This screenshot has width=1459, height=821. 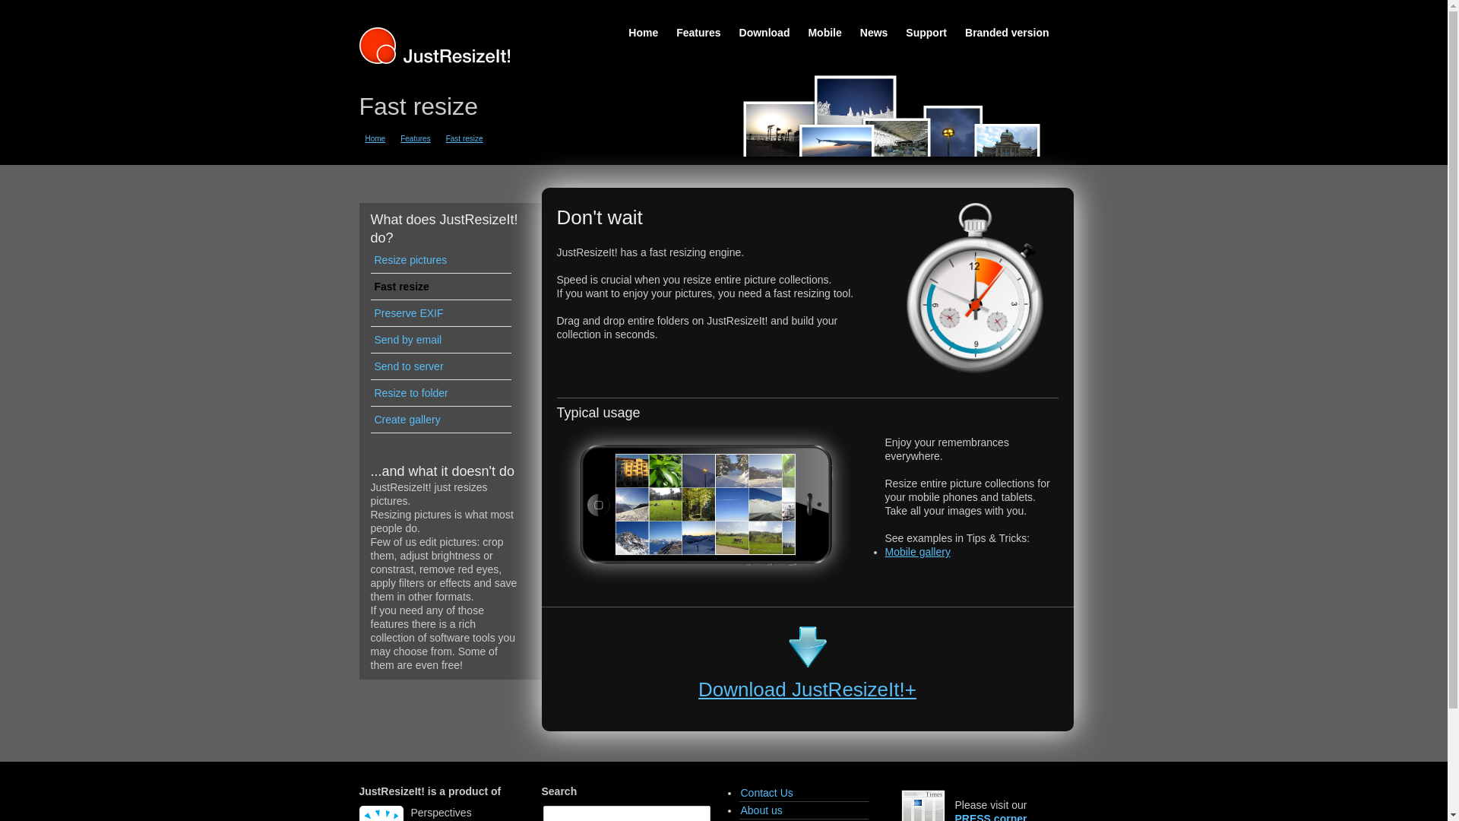 I want to click on PRESS corner, so click(x=990, y=816).